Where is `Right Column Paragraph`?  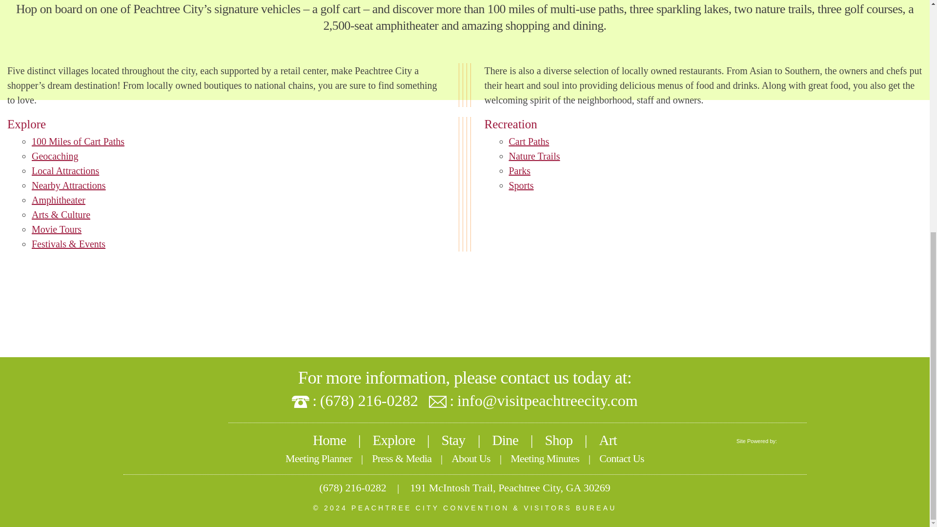 Right Column Paragraph is located at coordinates (703, 85).